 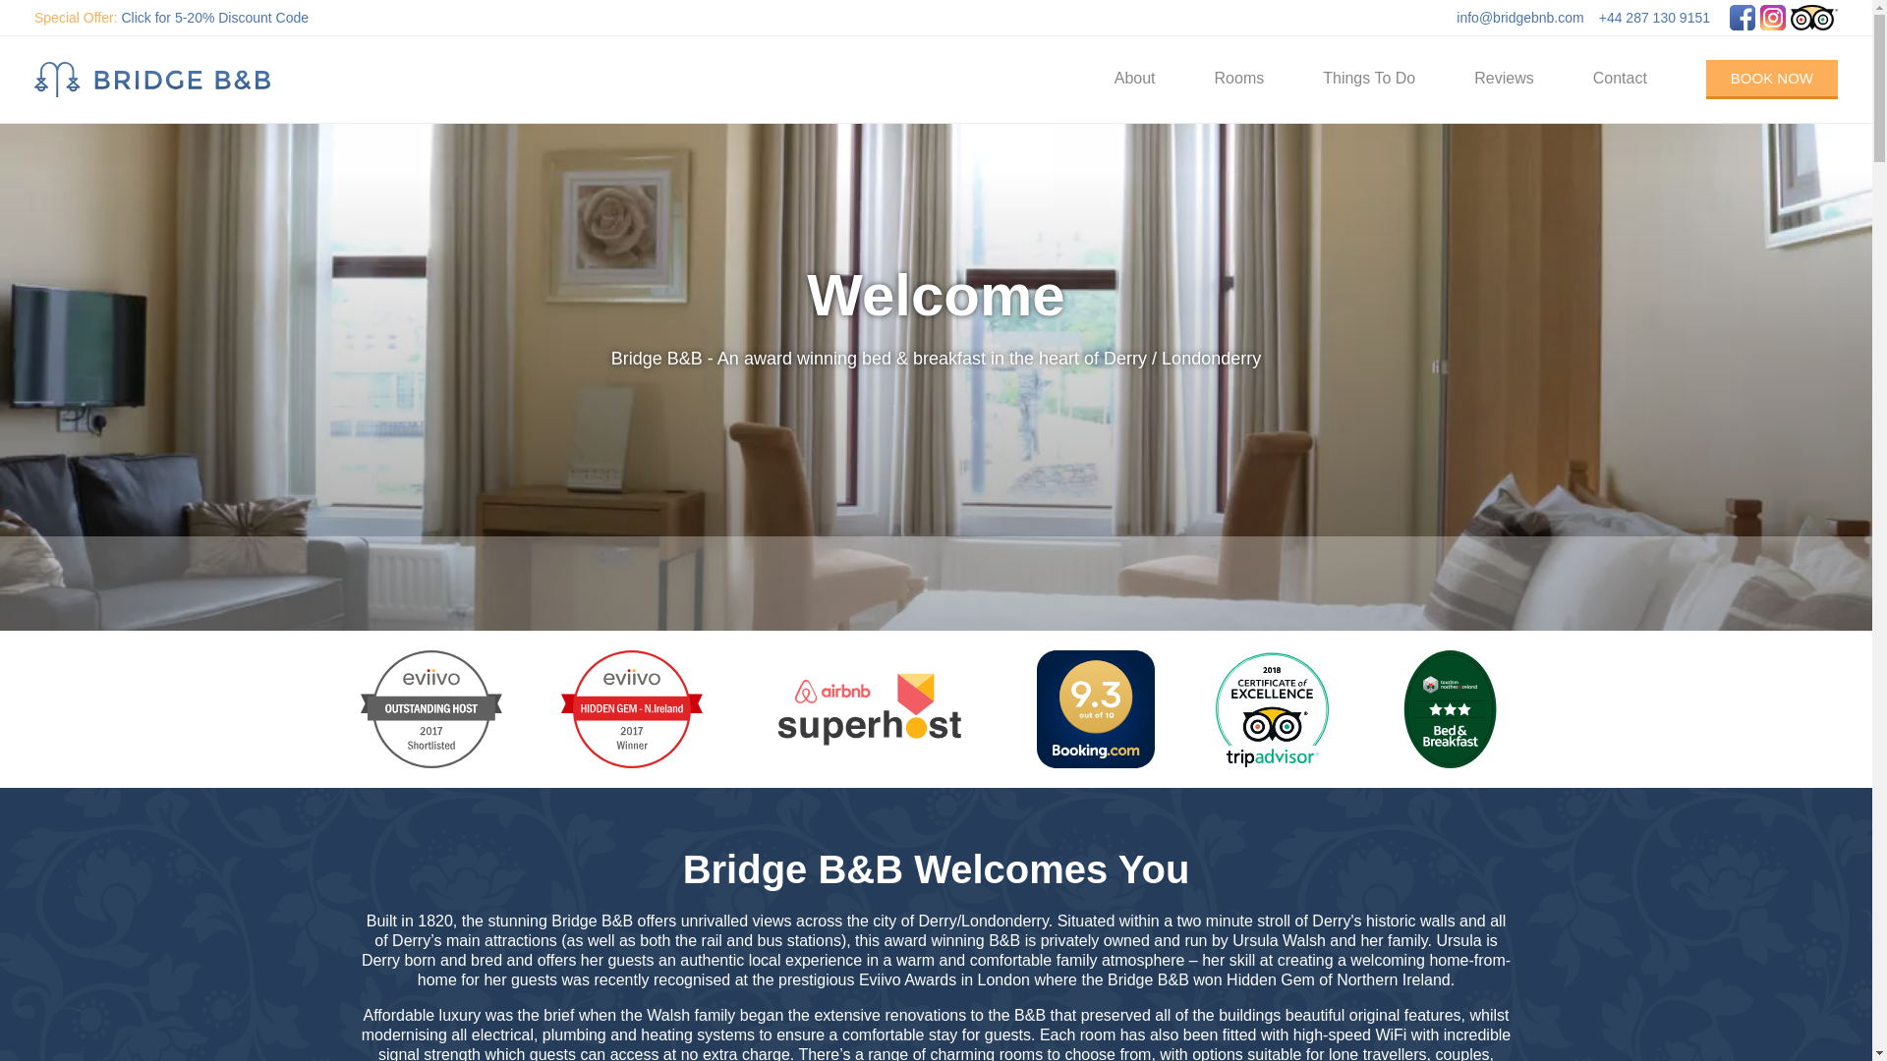 I want to click on BOOK NOW, so click(x=1771, y=79).